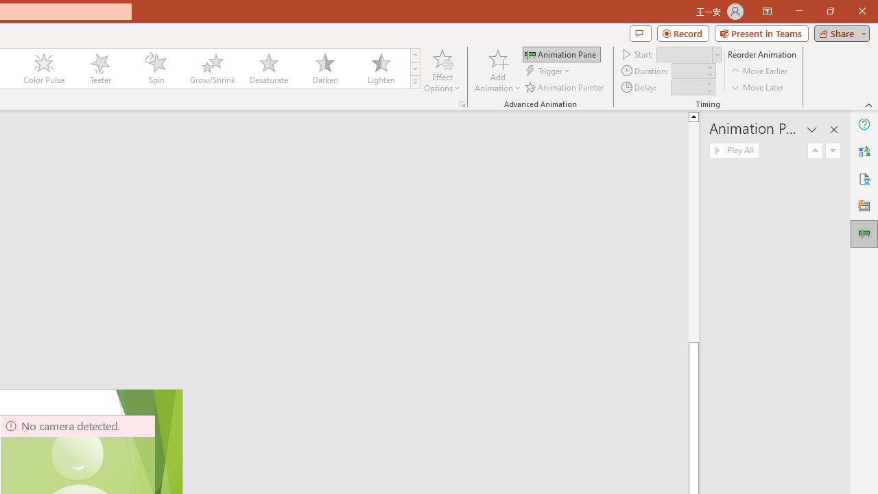  What do you see at coordinates (462, 104) in the screenshot?
I see `More Options...` at bounding box center [462, 104].